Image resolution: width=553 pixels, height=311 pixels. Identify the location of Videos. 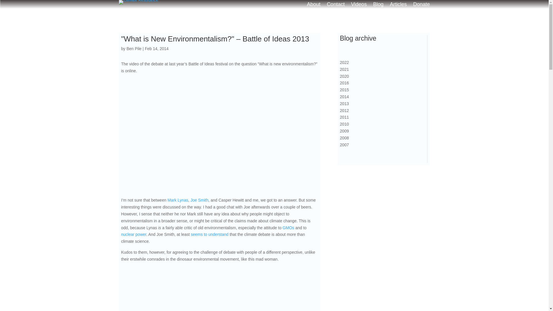
(359, 5).